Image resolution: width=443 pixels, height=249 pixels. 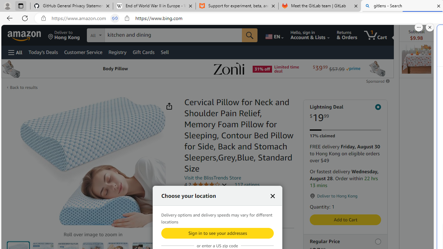 What do you see at coordinates (345, 113) in the screenshot?
I see `Lightning Deal $19.99` at bounding box center [345, 113].